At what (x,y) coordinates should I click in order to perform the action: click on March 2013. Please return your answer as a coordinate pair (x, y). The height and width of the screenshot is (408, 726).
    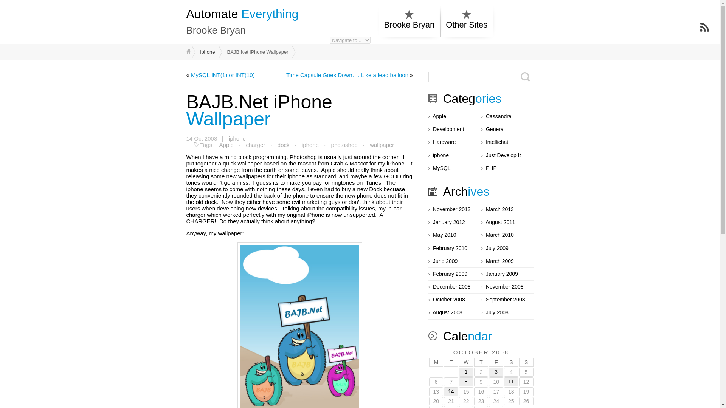
    Looking at the image, I should click on (500, 209).